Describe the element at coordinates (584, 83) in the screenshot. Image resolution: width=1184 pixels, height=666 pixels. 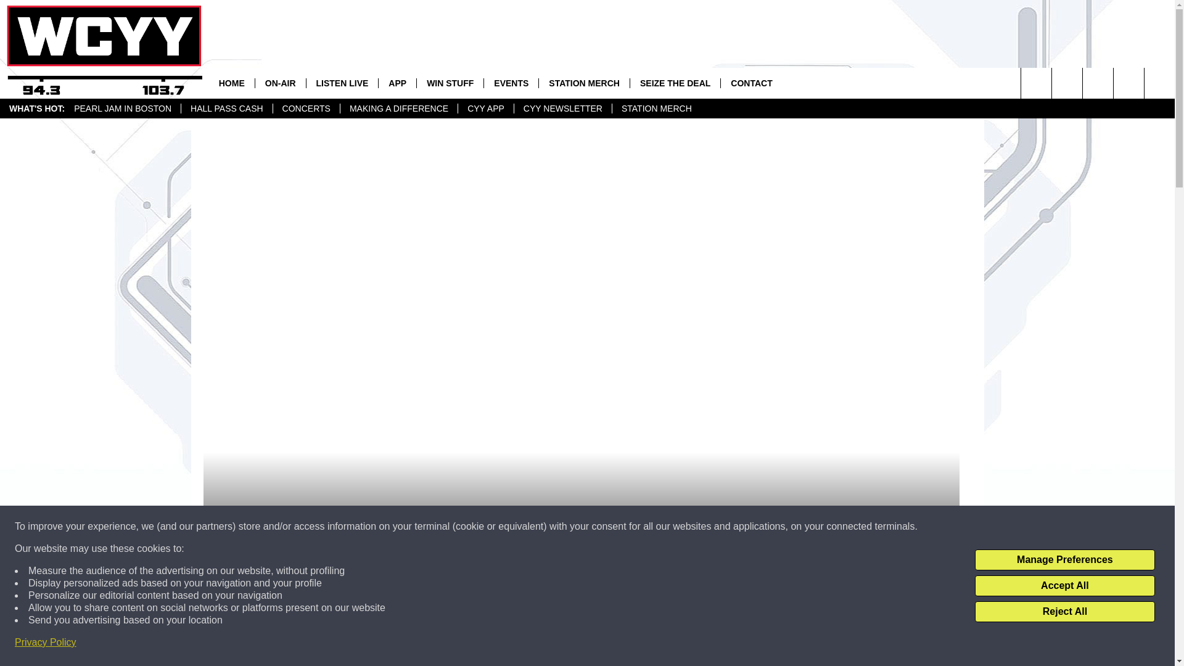
I see `STATION MERCH` at that location.